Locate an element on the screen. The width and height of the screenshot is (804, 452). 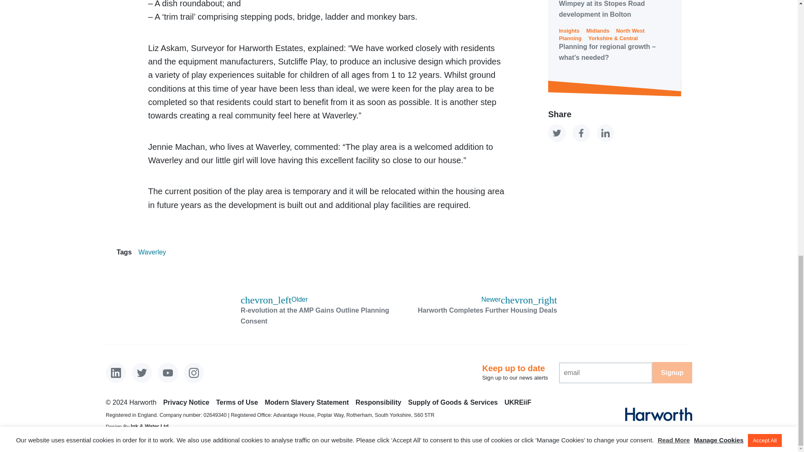
LinkedIn is located at coordinates (115, 372).